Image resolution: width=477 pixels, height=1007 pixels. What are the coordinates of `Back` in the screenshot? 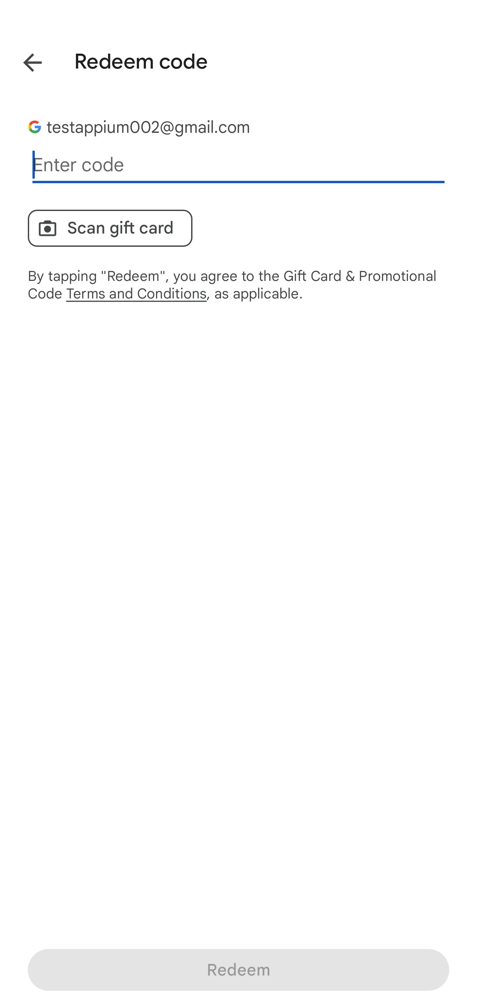 It's located at (23, 60).